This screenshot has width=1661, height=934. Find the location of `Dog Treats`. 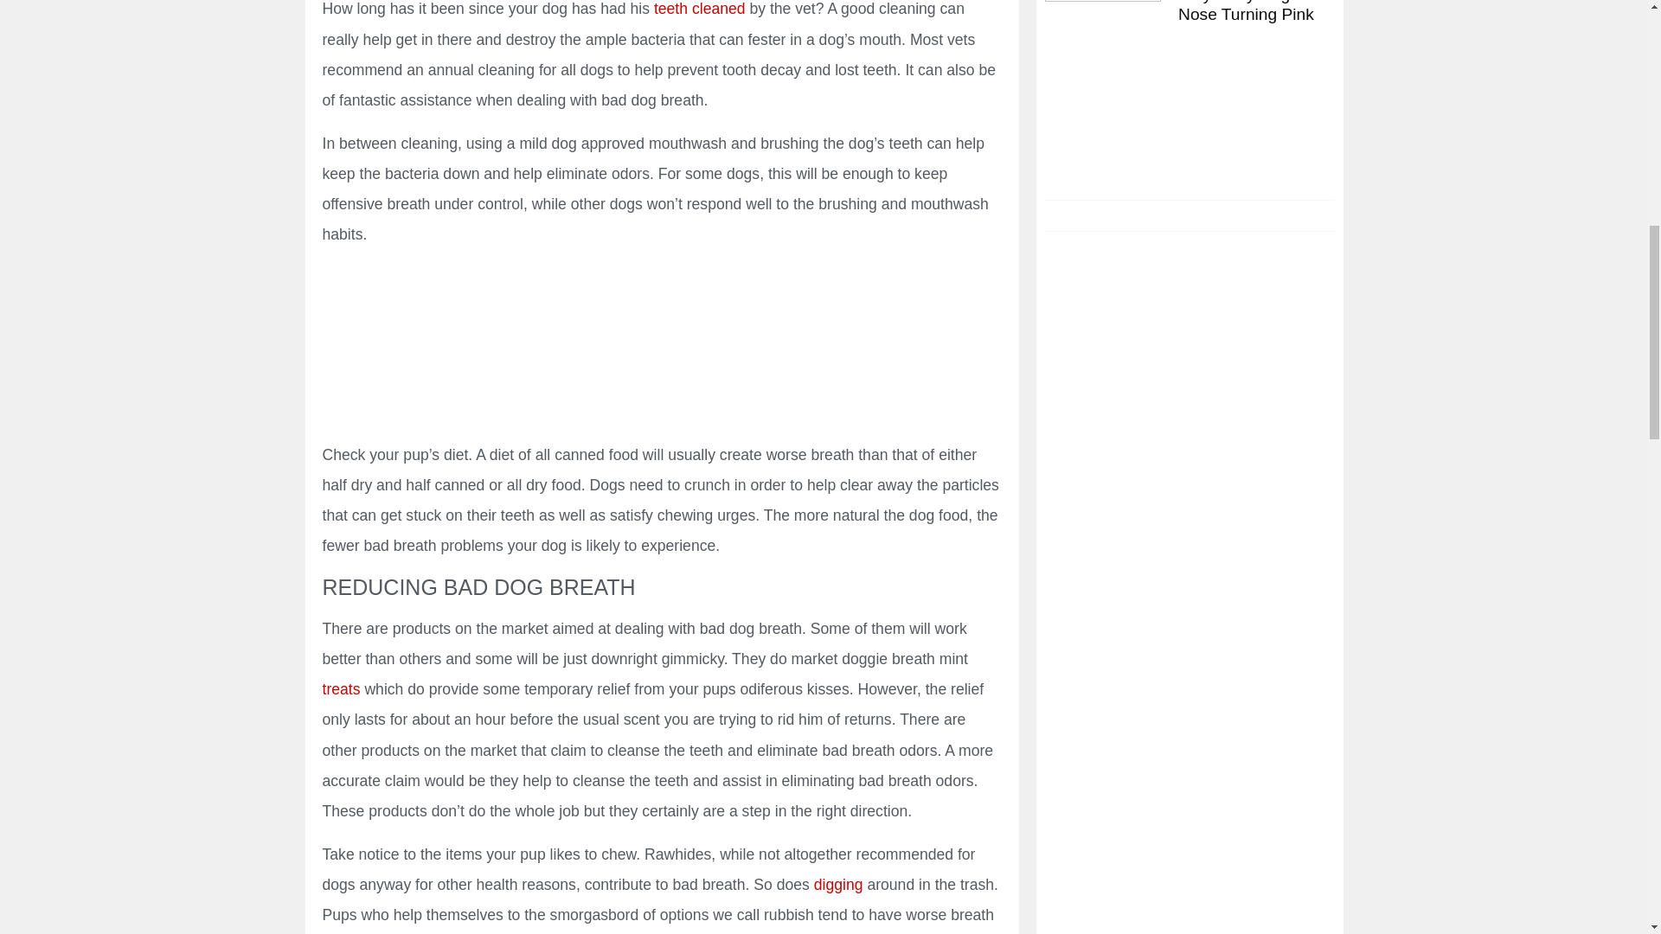

Dog Treats is located at coordinates (343, 688).